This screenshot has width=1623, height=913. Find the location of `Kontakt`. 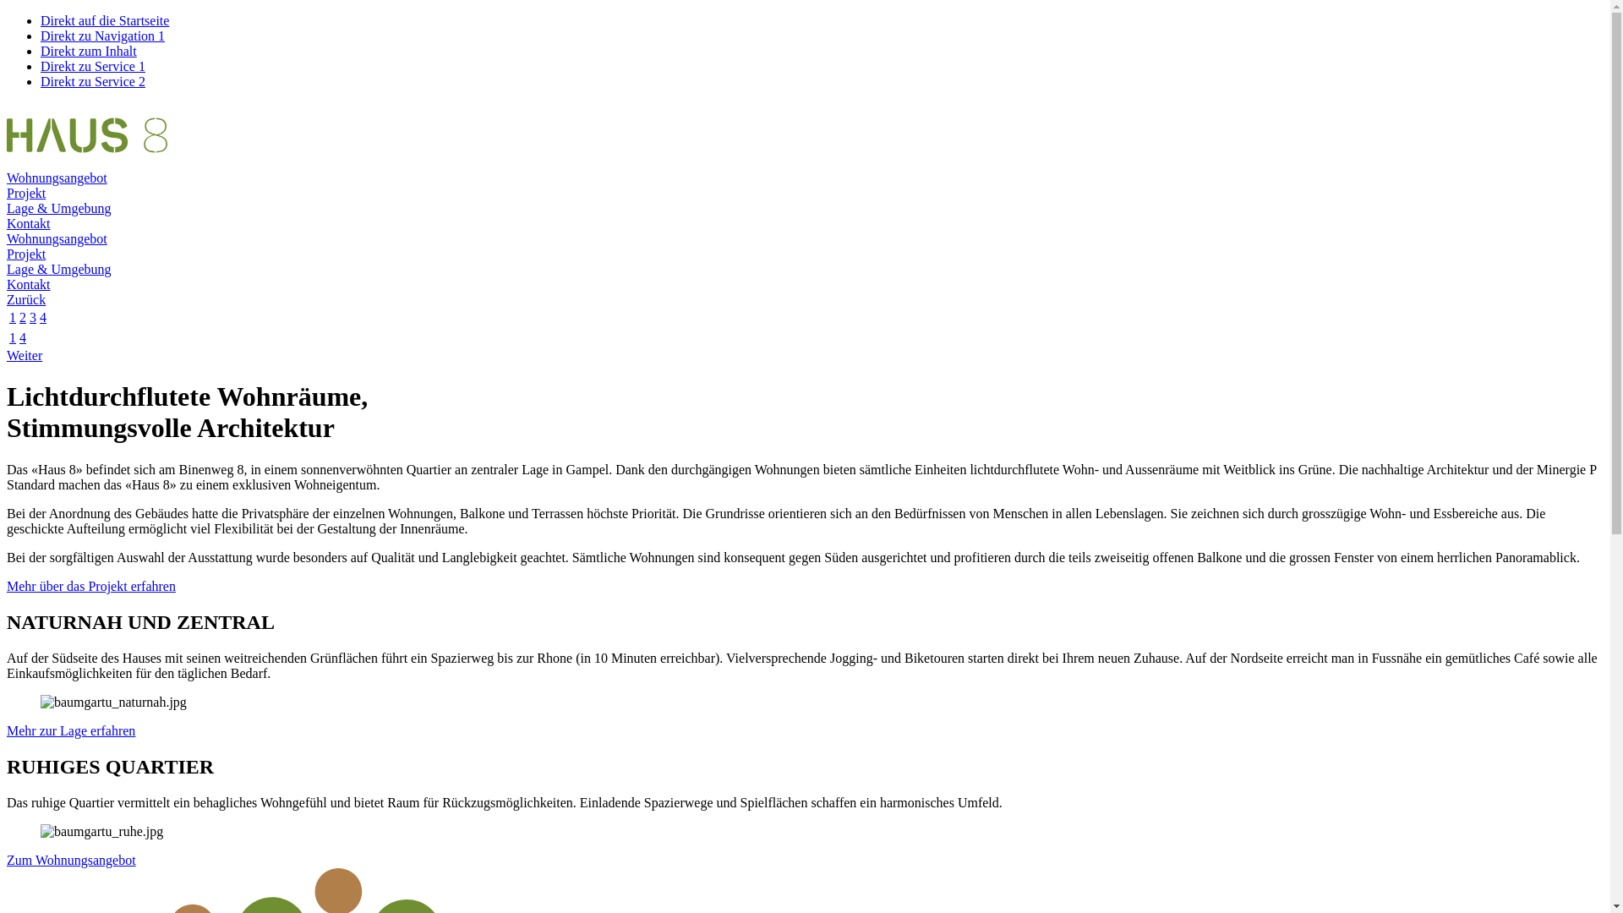

Kontakt is located at coordinates (29, 223).